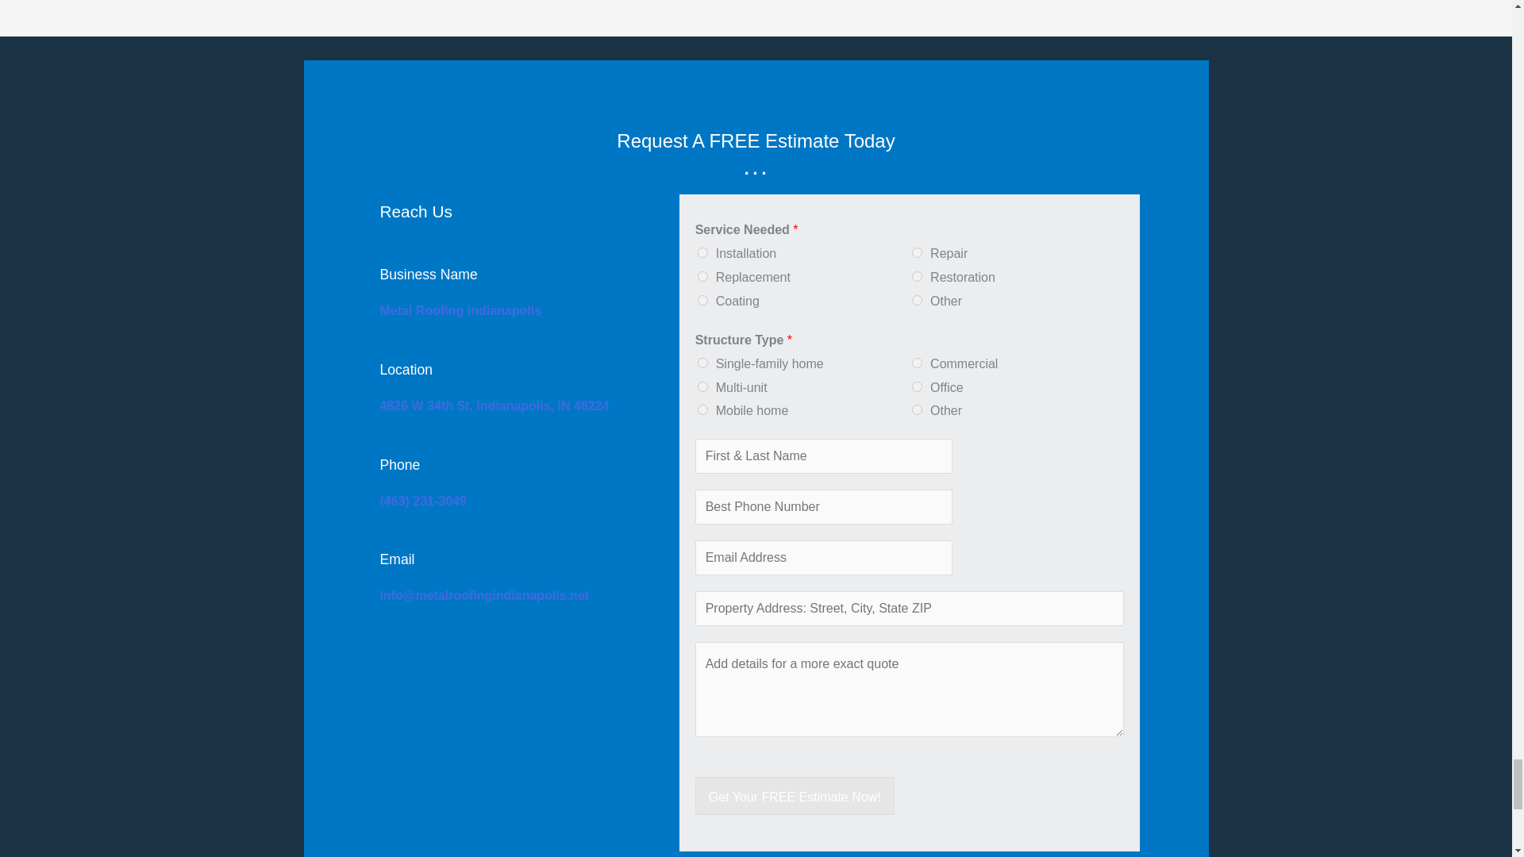 The width and height of the screenshot is (1524, 857). I want to click on Commercial, so click(916, 363).